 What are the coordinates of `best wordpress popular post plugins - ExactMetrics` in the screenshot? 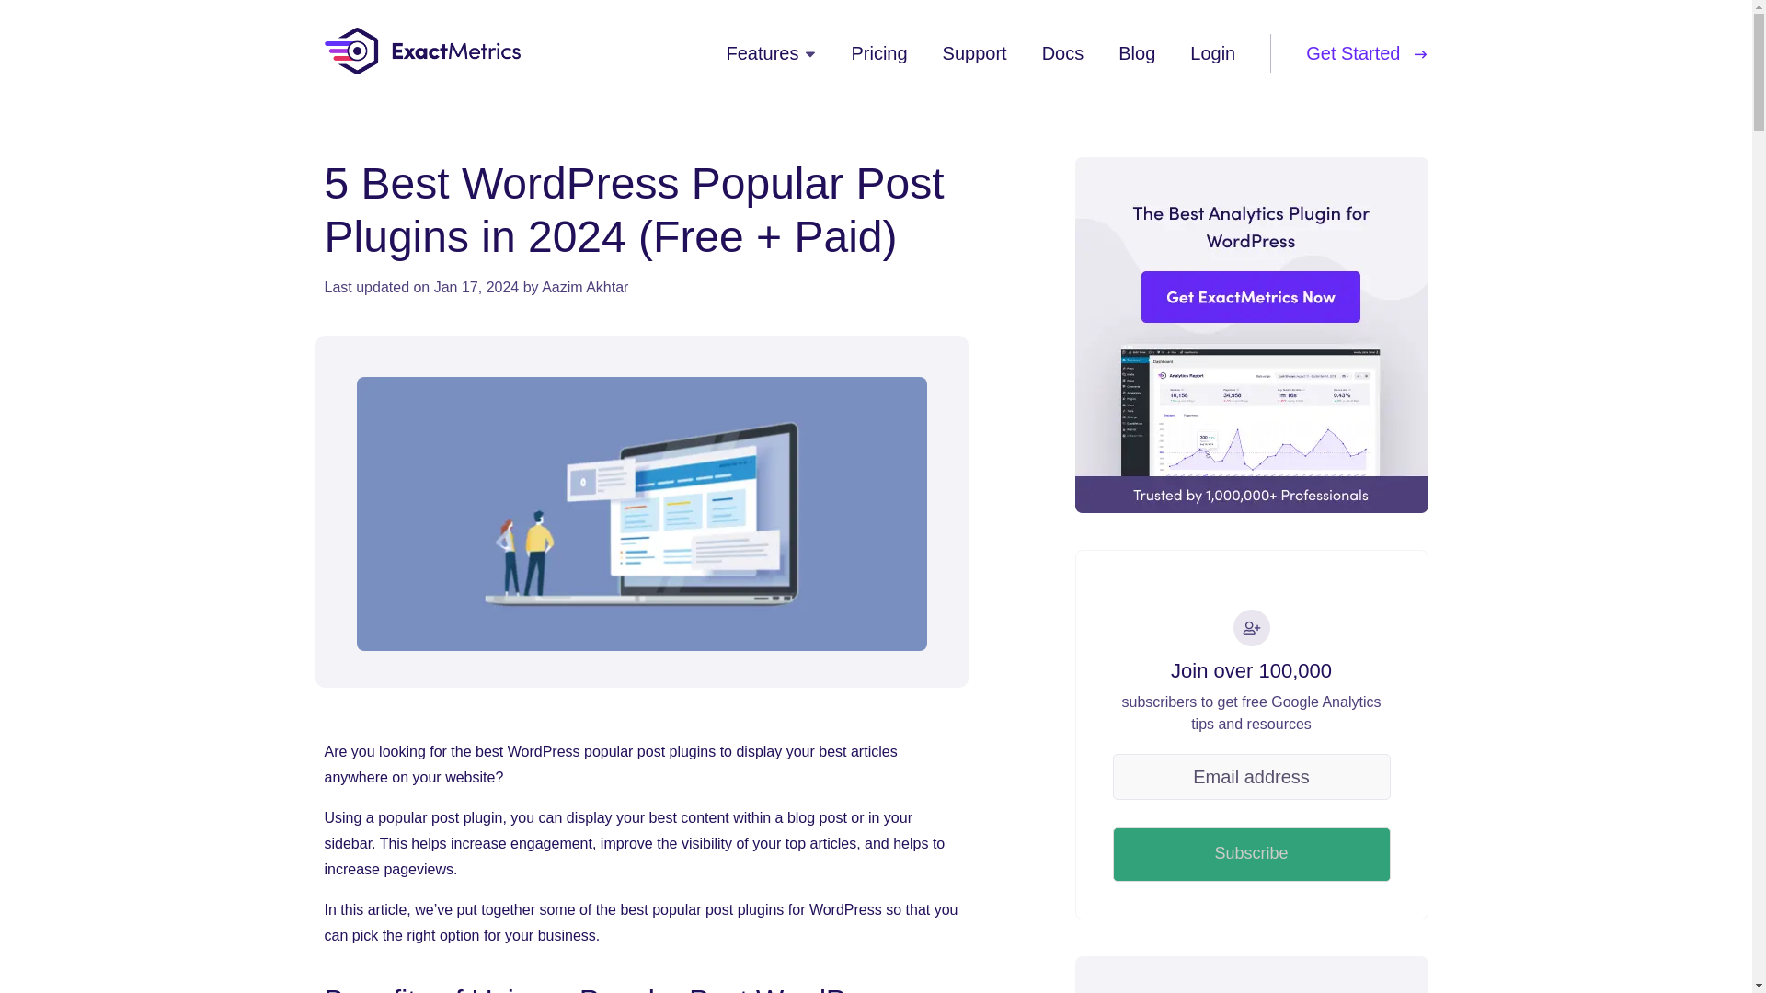 It's located at (642, 514).